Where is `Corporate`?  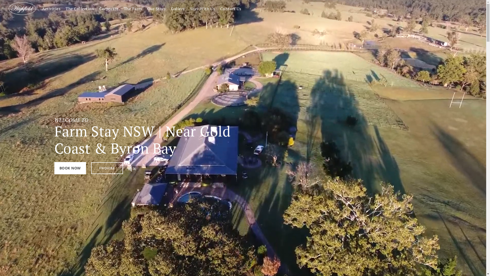
Corporate is located at coordinates (109, 267).